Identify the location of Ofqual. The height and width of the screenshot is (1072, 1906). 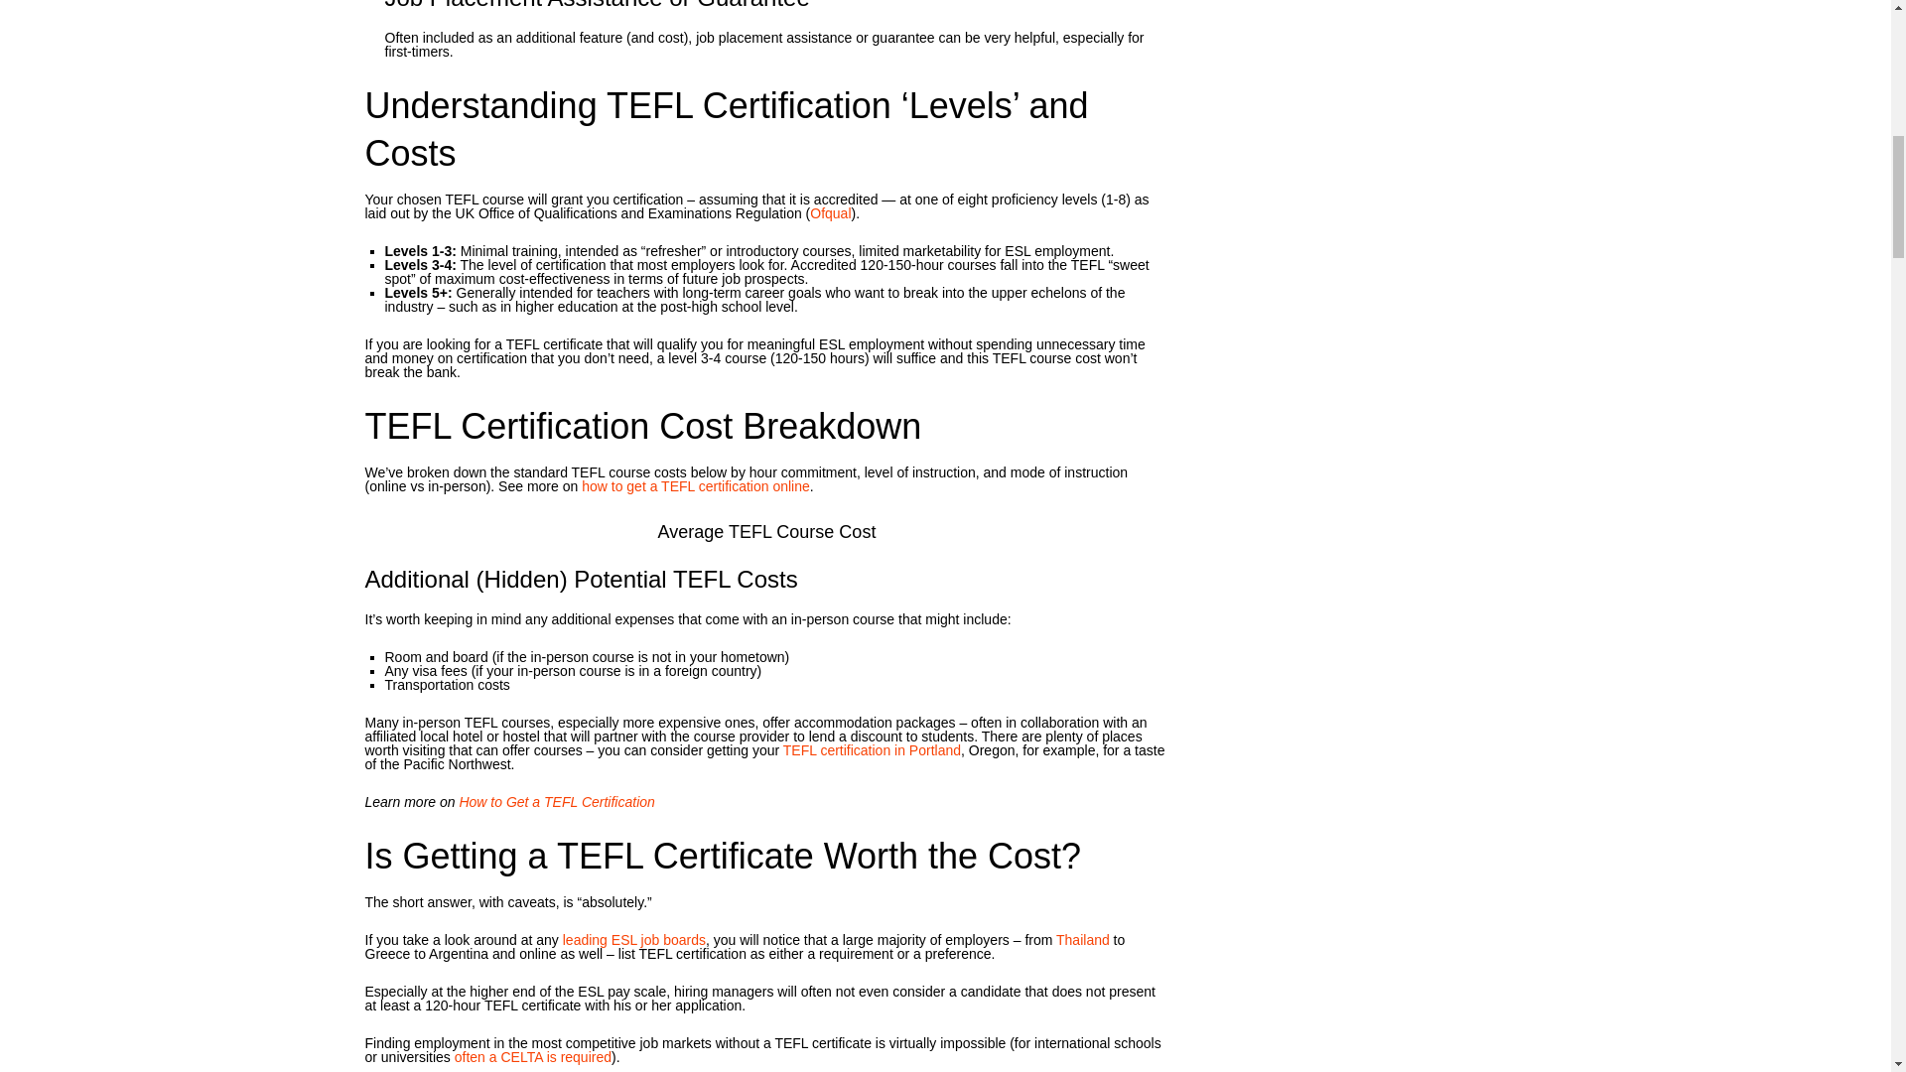
(830, 212).